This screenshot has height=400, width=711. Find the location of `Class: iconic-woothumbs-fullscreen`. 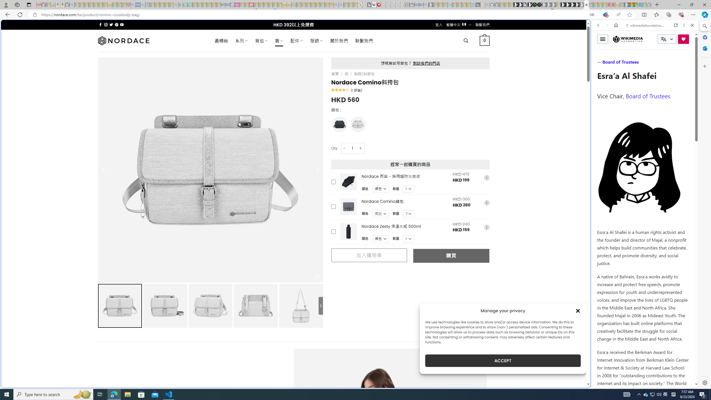

Class: iconic-woothumbs-fullscreen is located at coordinates (317, 277).